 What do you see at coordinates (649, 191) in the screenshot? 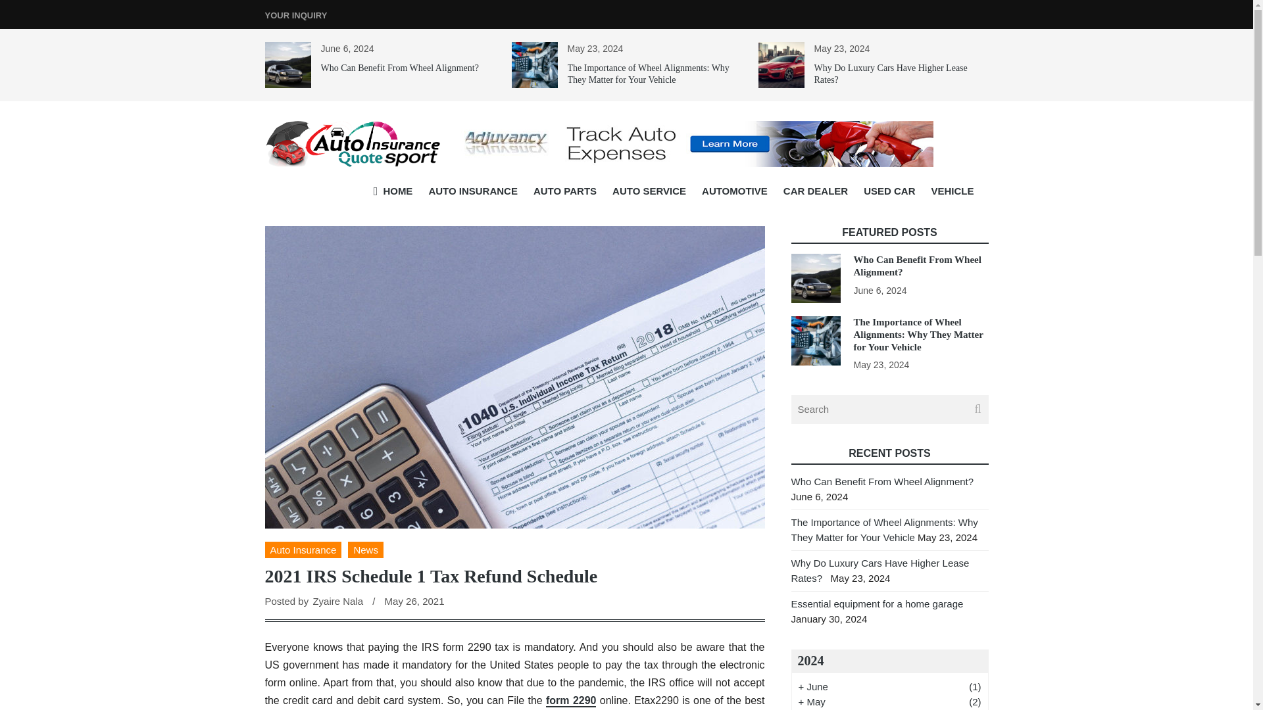
I see `AUTO SERVICE` at bounding box center [649, 191].